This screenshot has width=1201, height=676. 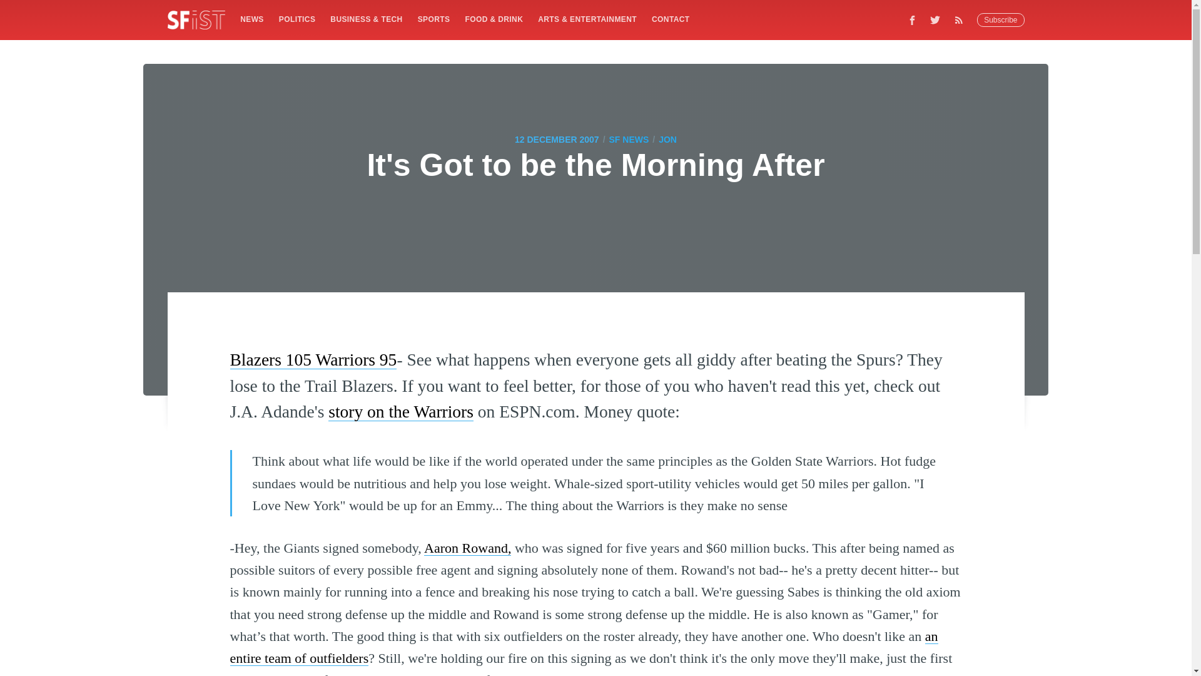 What do you see at coordinates (400, 411) in the screenshot?
I see `story on the Warriors` at bounding box center [400, 411].